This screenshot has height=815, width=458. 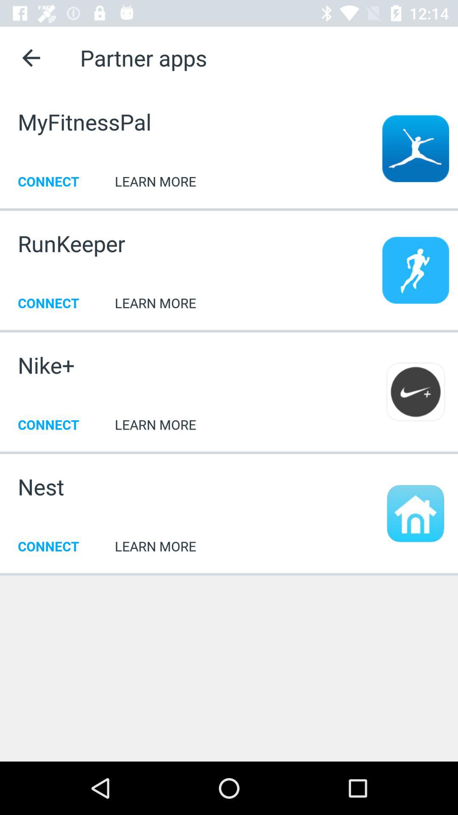 I want to click on turn off the item below connect item, so click(x=229, y=573).